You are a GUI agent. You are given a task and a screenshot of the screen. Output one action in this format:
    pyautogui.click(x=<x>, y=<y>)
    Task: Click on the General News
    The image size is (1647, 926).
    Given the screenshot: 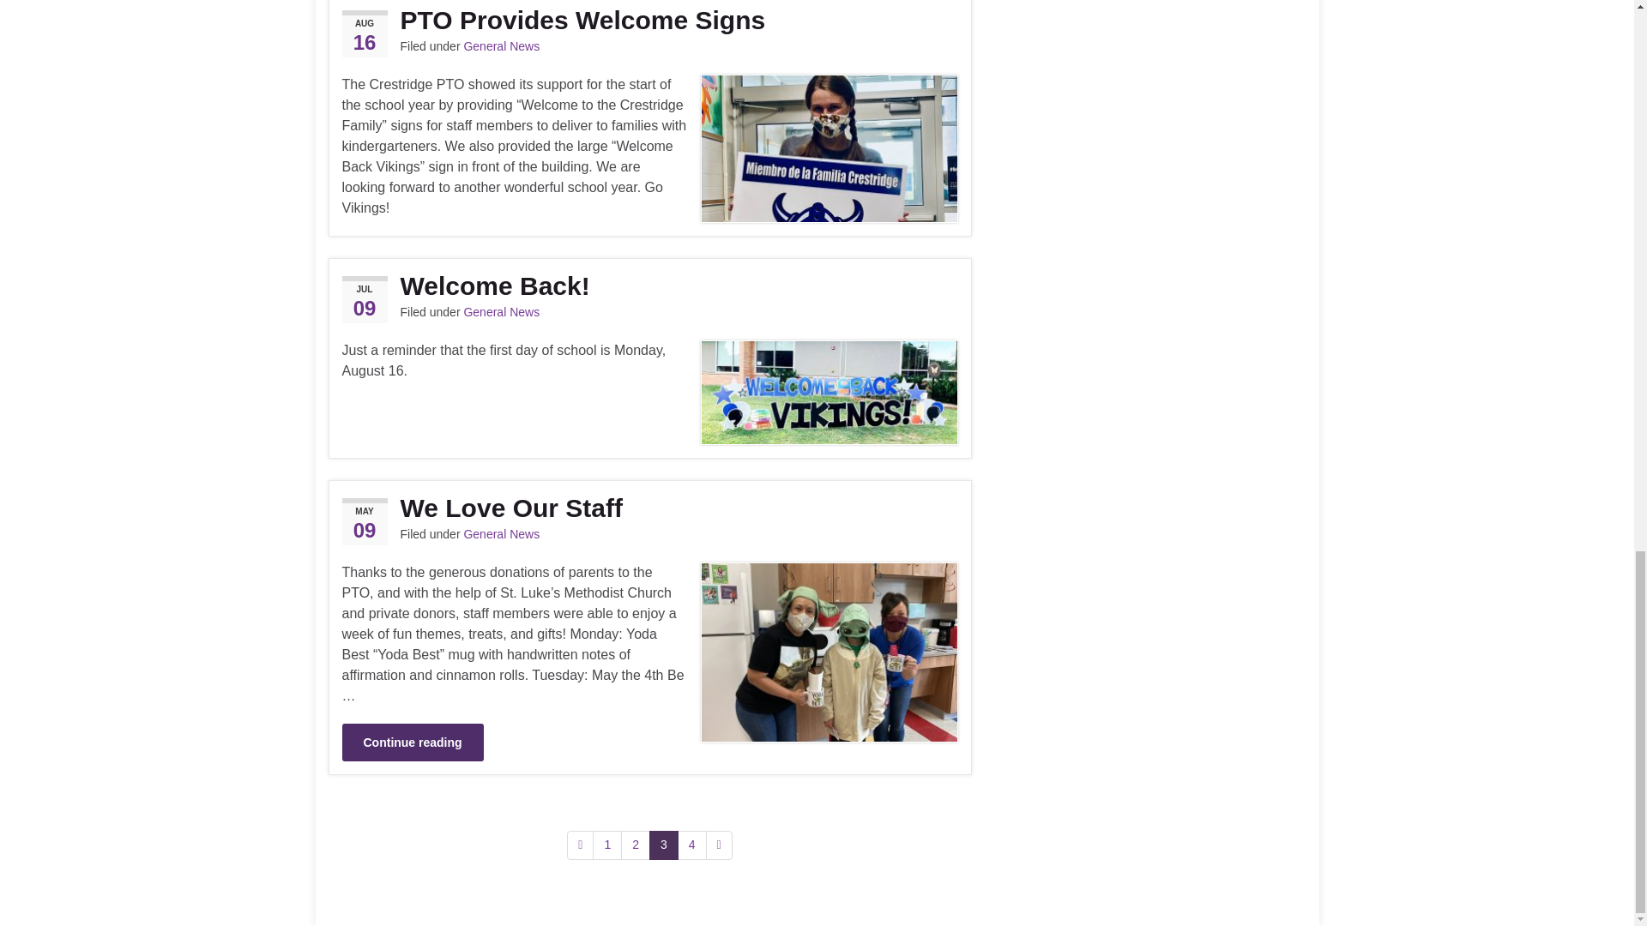 What is the action you would take?
    pyautogui.click(x=501, y=312)
    